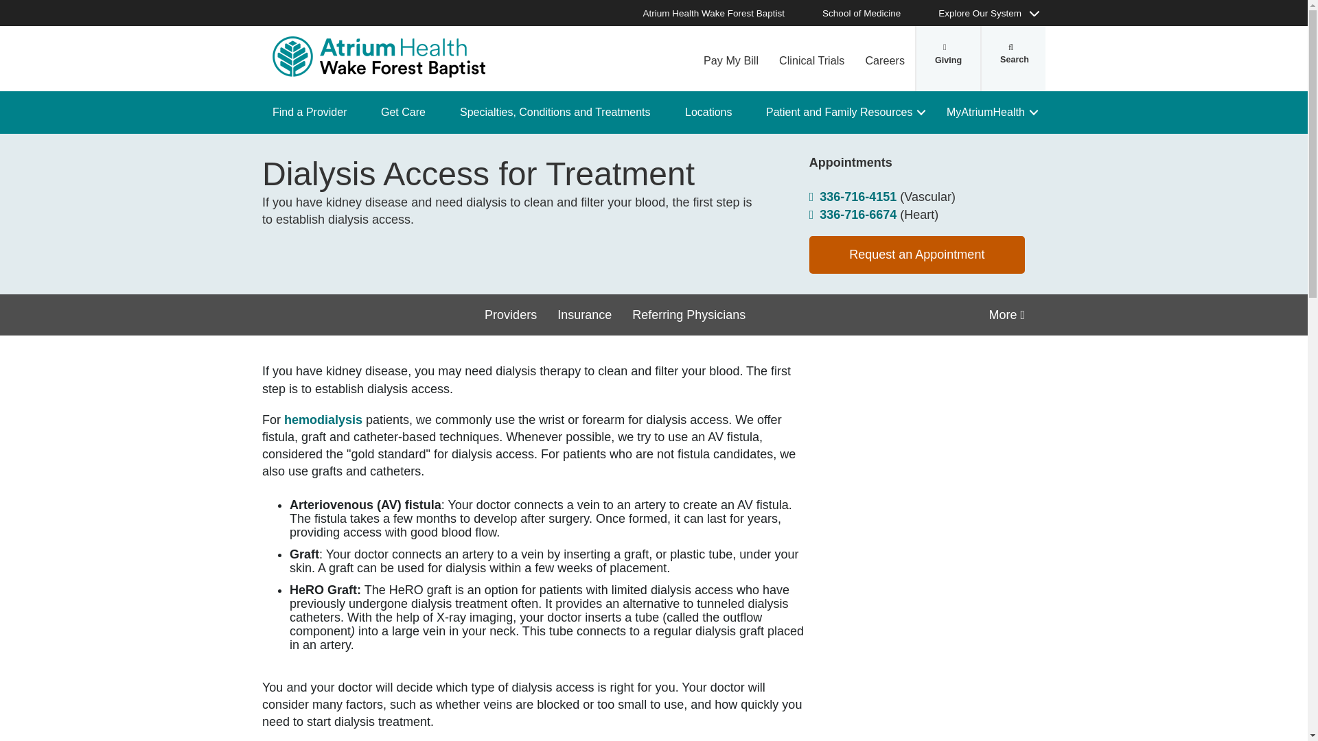 The height and width of the screenshot is (741, 1318). Describe the element at coordinates (560, 112) in the screenshot. I see `Specialties, Conditions and Treatments` at that location.